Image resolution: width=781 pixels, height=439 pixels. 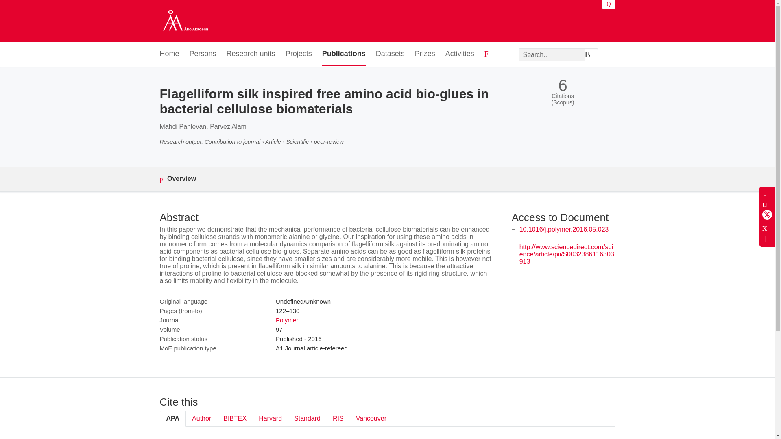 What do you see at coordinates (251, 54) in the screenshot?
I see `Research units` at bounding box center [251, 54].